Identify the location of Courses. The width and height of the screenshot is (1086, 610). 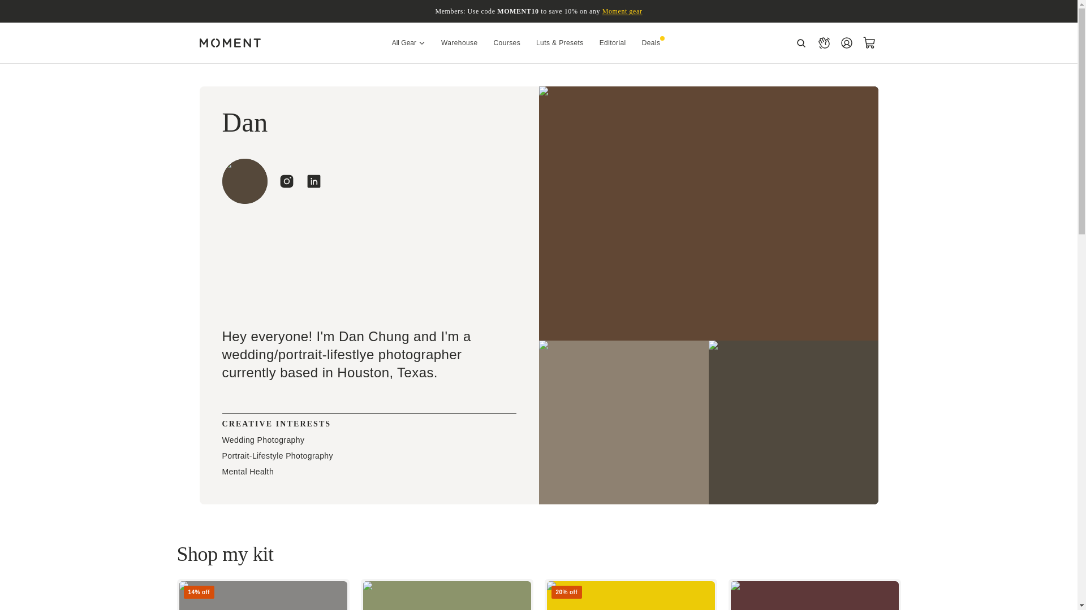
(507, 42).